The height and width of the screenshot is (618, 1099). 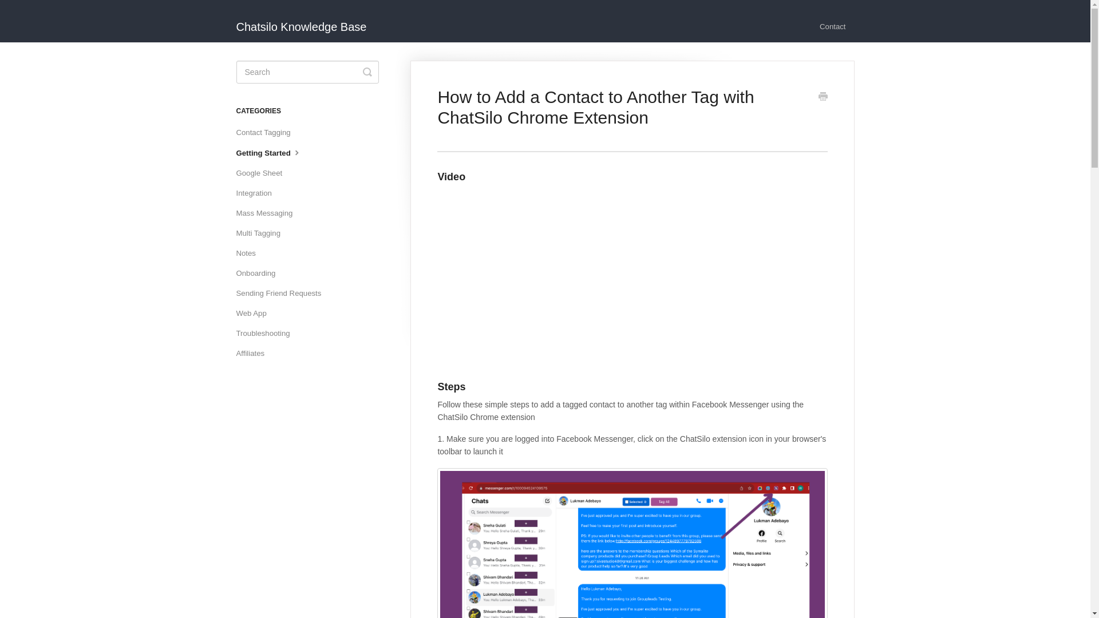 I want to click on Contact Tagging, so click(x=267, y=133).